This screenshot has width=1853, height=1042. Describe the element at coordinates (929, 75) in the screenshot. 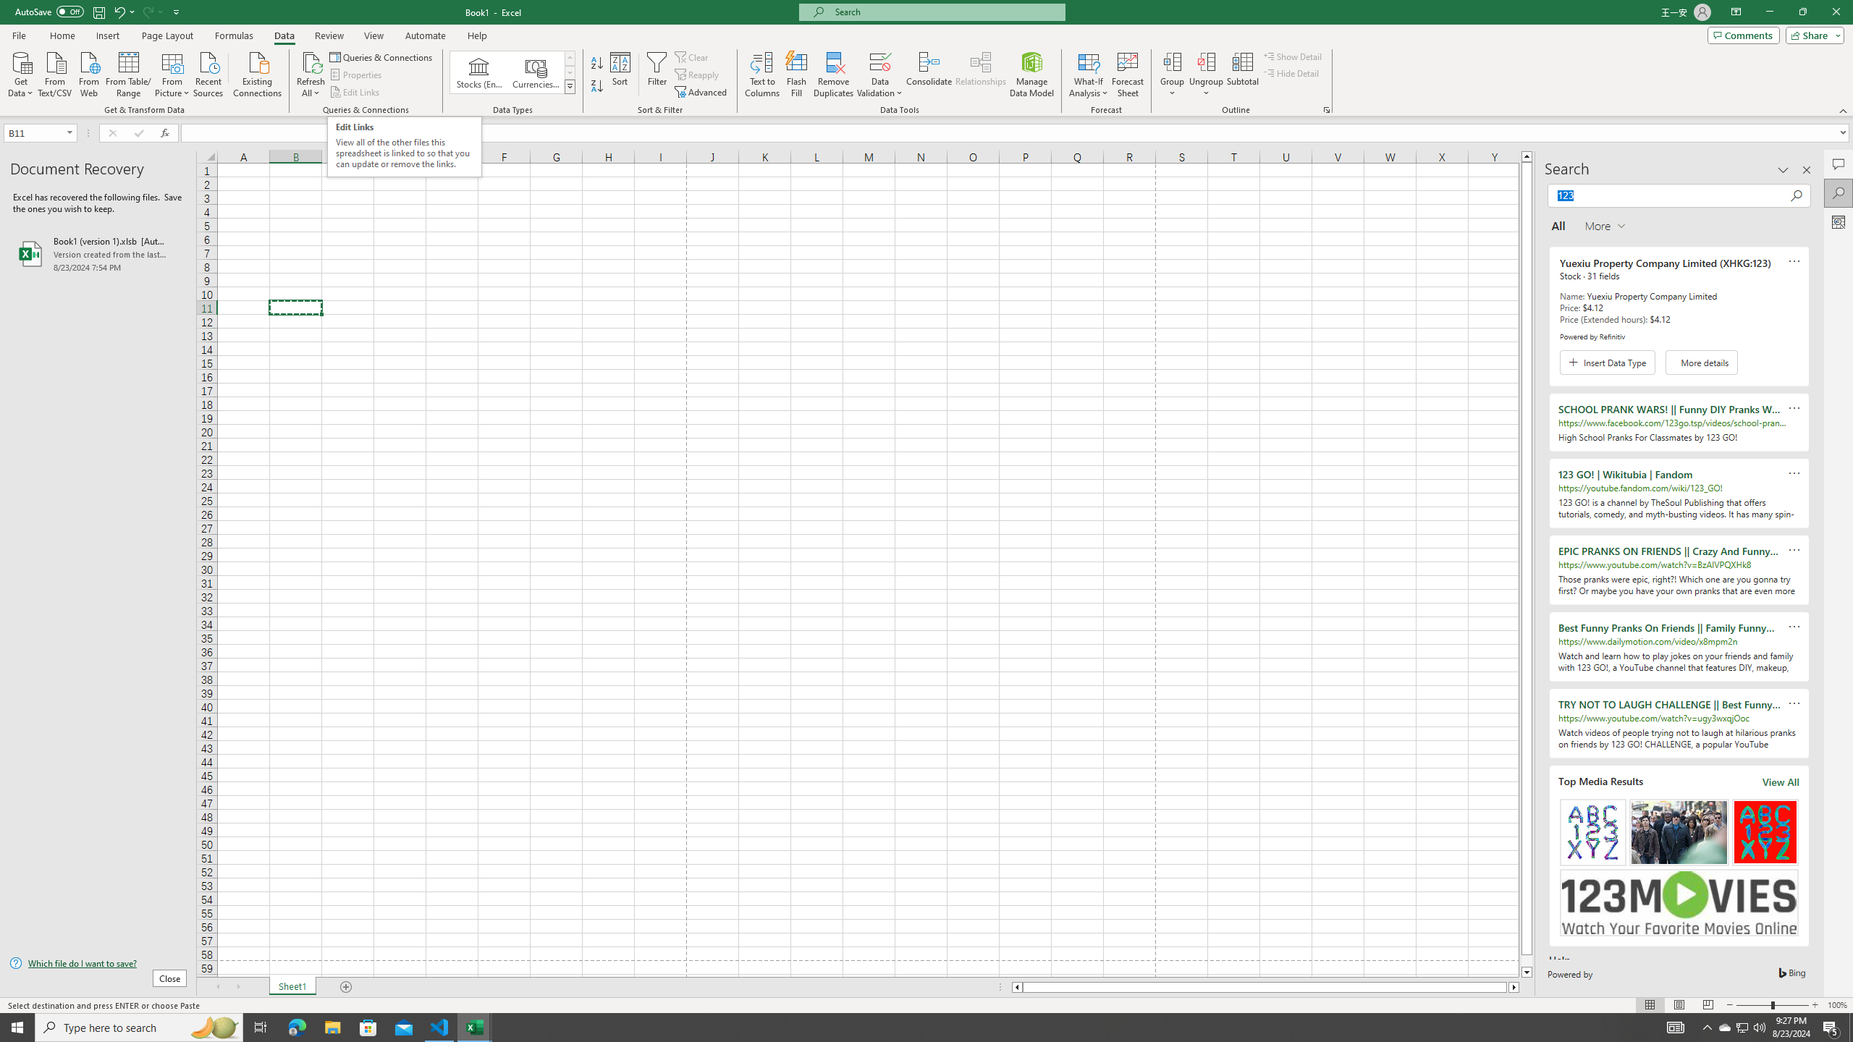

I see `Consolidate...` at that location.